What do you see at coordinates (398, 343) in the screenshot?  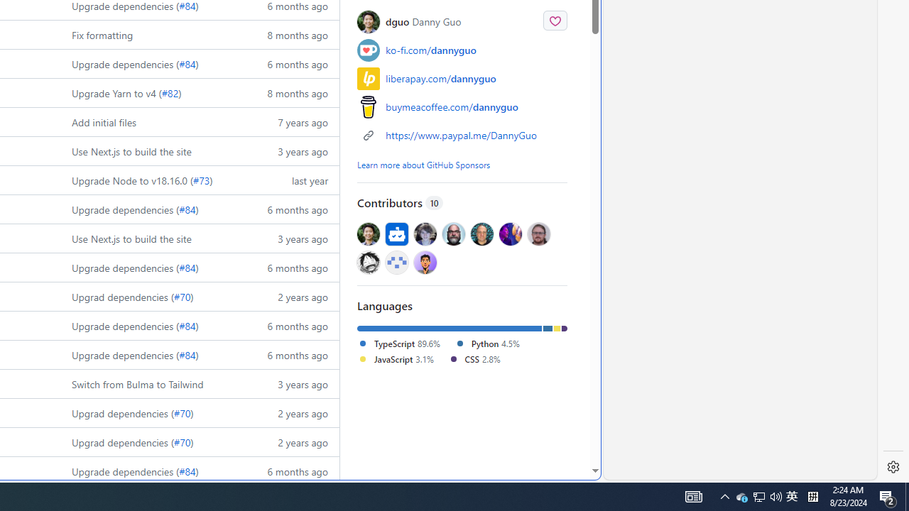 I see `TypeScript 89.6%` at bounding box center [398, 343].